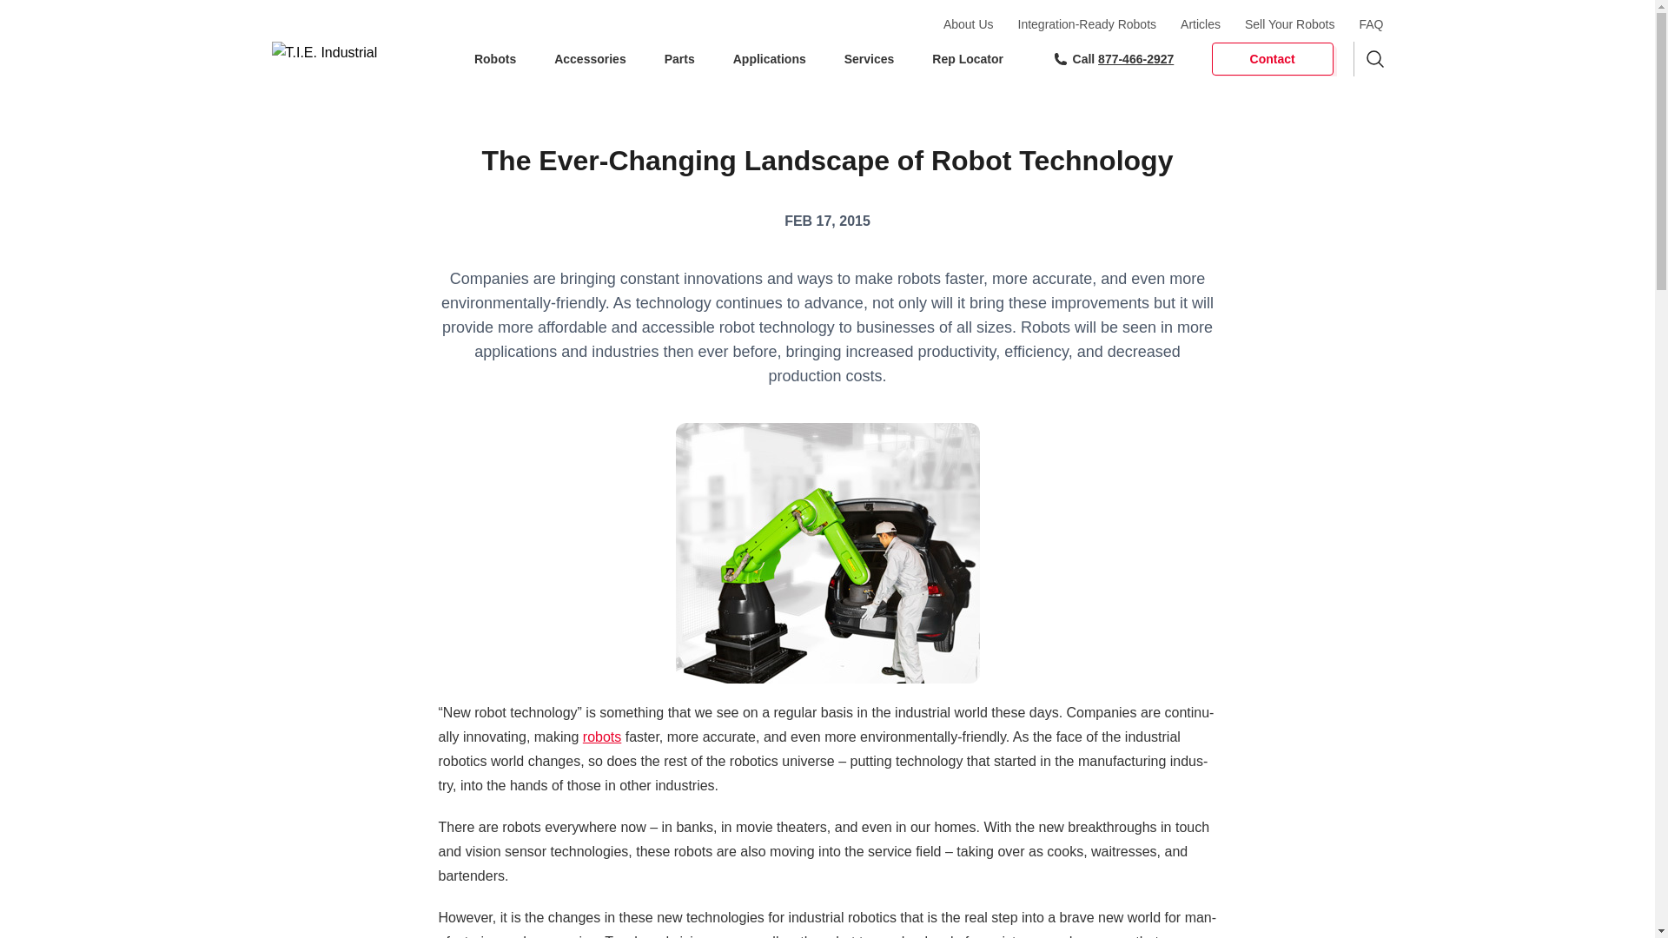 Image resolution: width=1668 pixels, height=938 pixels. Describe the element at coordinates (1371, 24) in the screenshot. I see `FAQ` at that location.